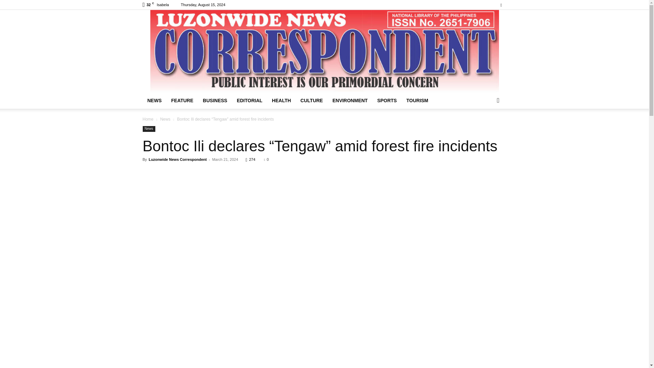 The height and width of the screenshot is (368, 654). I want to click on Facebook, so click(501, 5).